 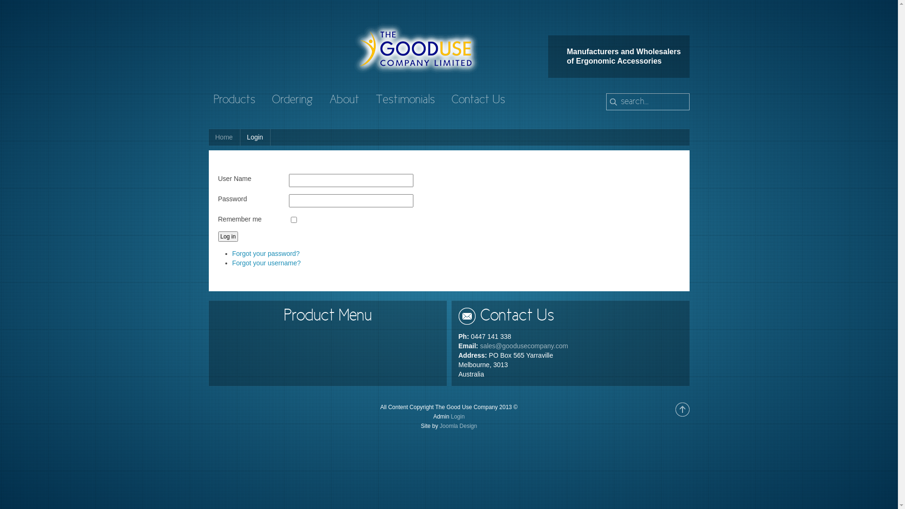 What do you see at coordinates (478, 100) in the screenshot?
I see `Contact Us` at bounding box center [478, 100].